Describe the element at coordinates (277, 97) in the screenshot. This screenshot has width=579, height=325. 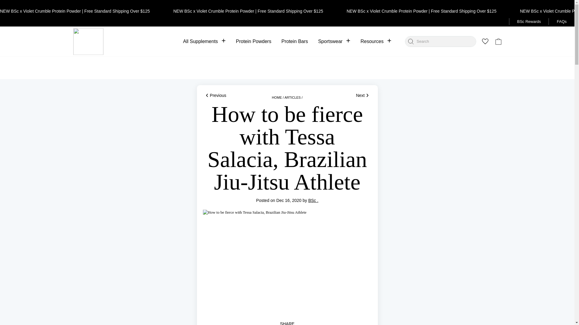
I see `Back to the frontpage` at that location.